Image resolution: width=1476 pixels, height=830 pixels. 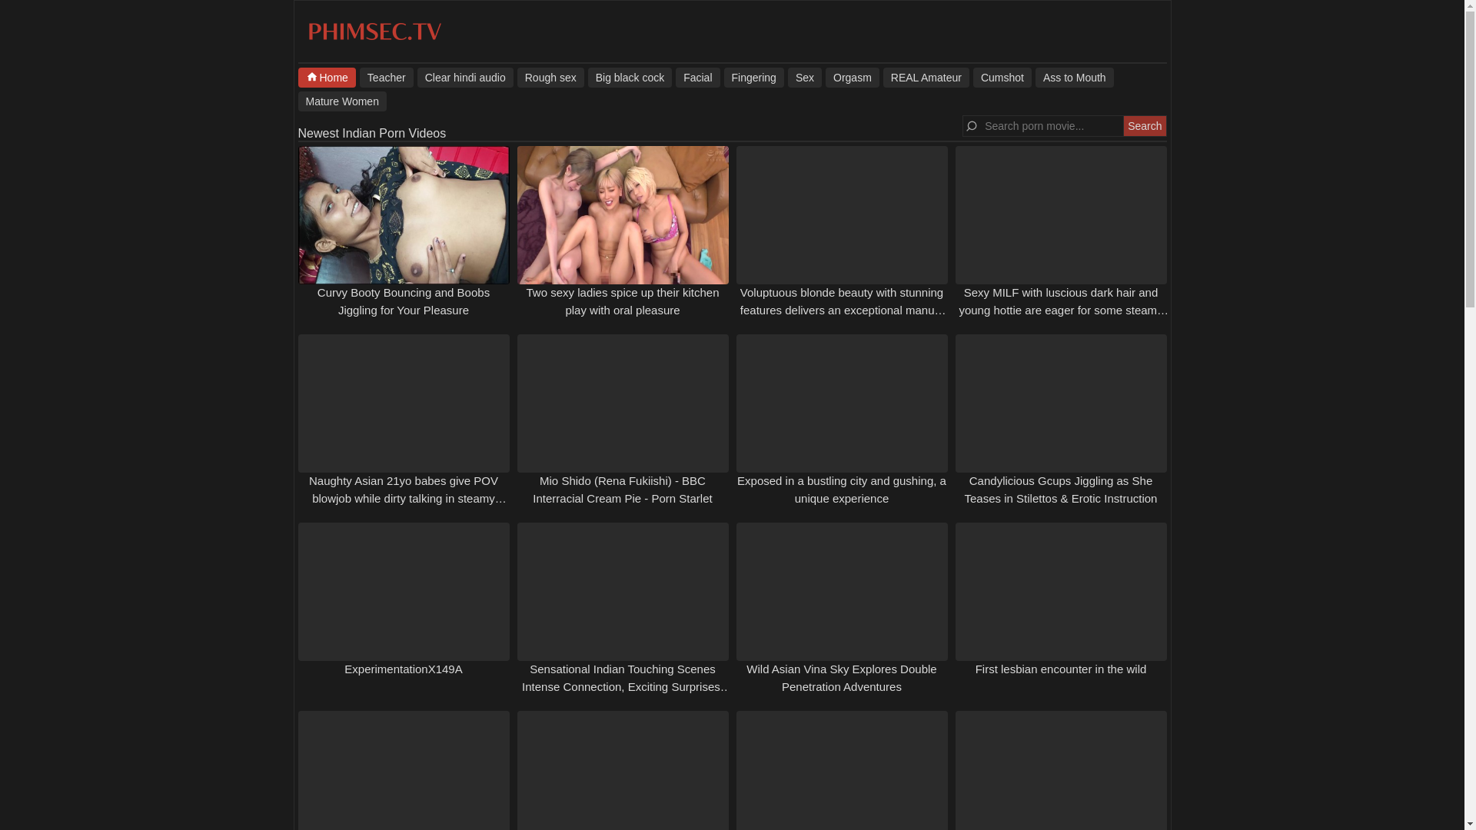 What do you see at coordinates (342, 101) in the screenshot?
I see `Mature Women` at bounding box center [342, 101].